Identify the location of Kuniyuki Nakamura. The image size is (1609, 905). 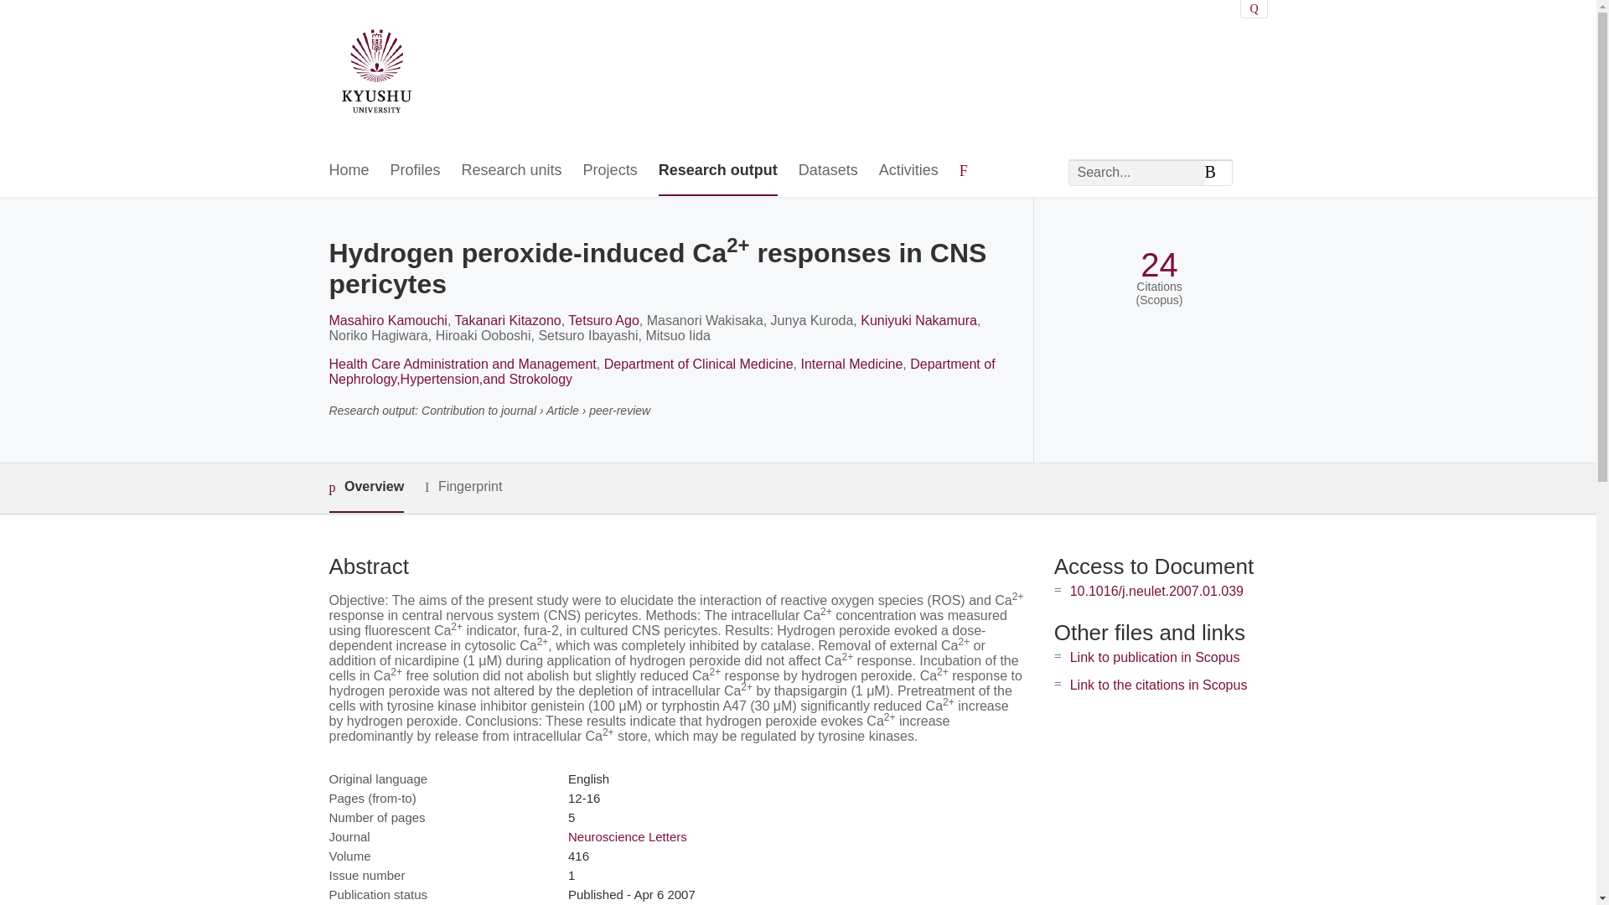
(918, 320).